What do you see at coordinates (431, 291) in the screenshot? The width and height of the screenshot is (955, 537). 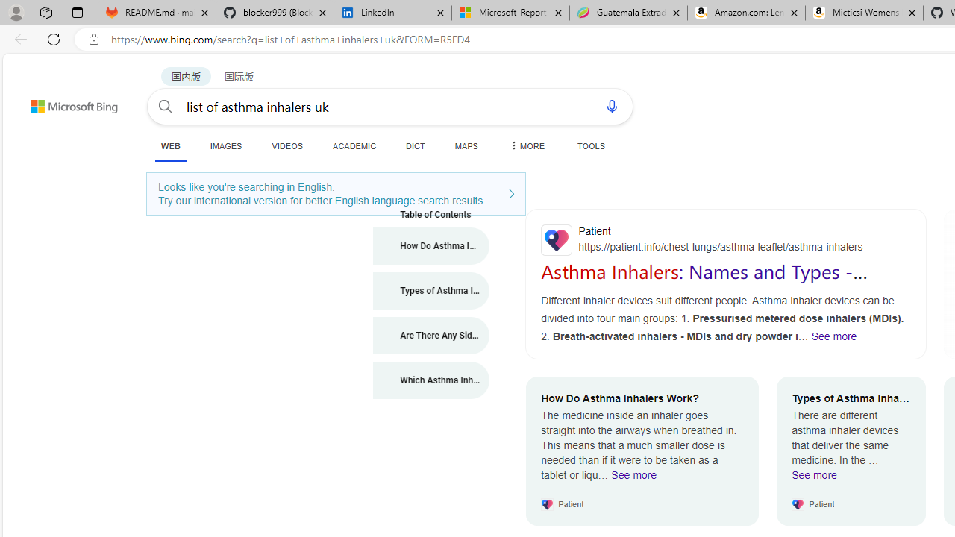 I see `Types of Asthma Inhalers` at bounding box center [431, 291].